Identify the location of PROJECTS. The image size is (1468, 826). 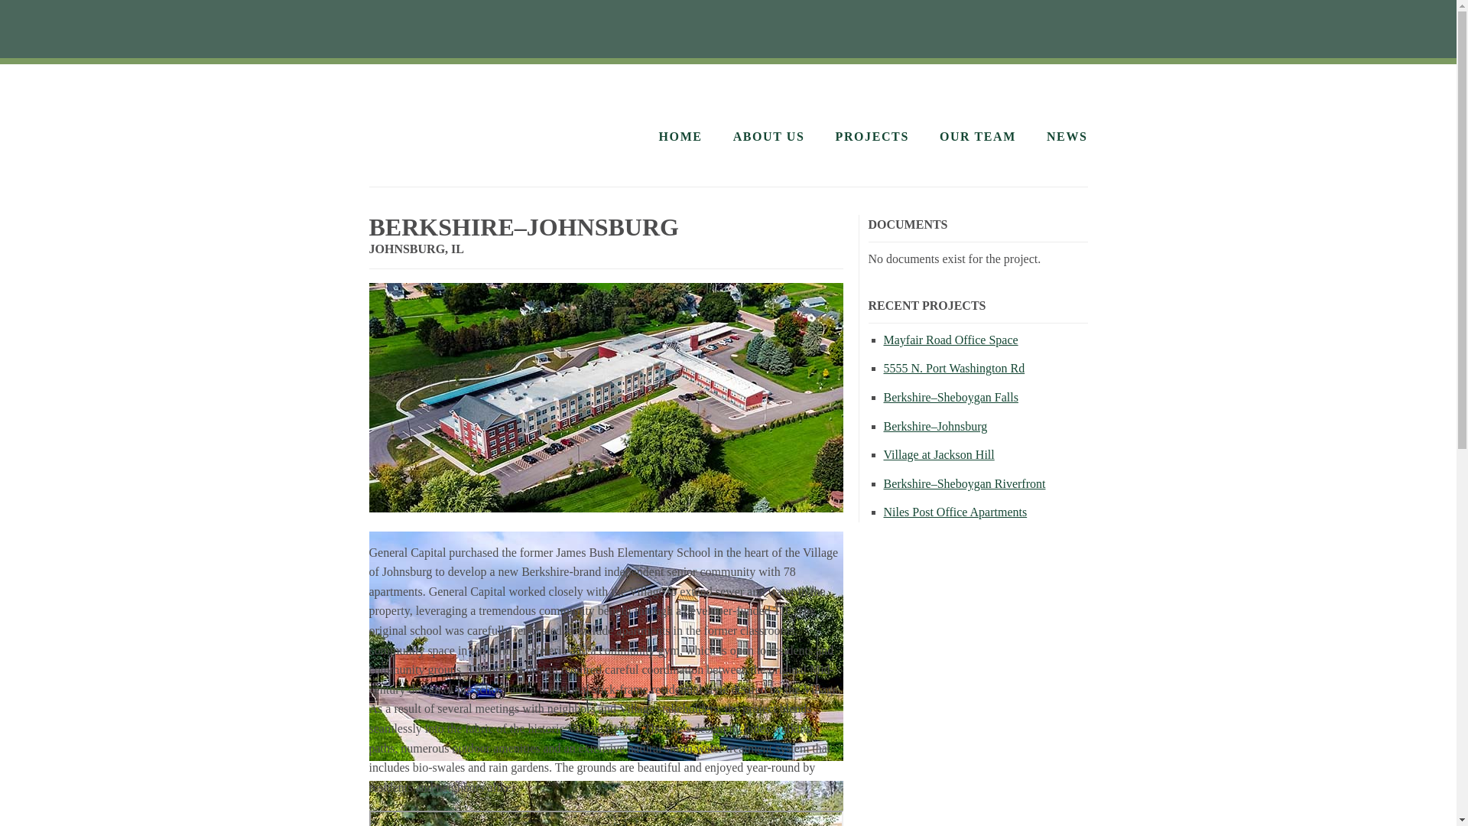
(872, 136).